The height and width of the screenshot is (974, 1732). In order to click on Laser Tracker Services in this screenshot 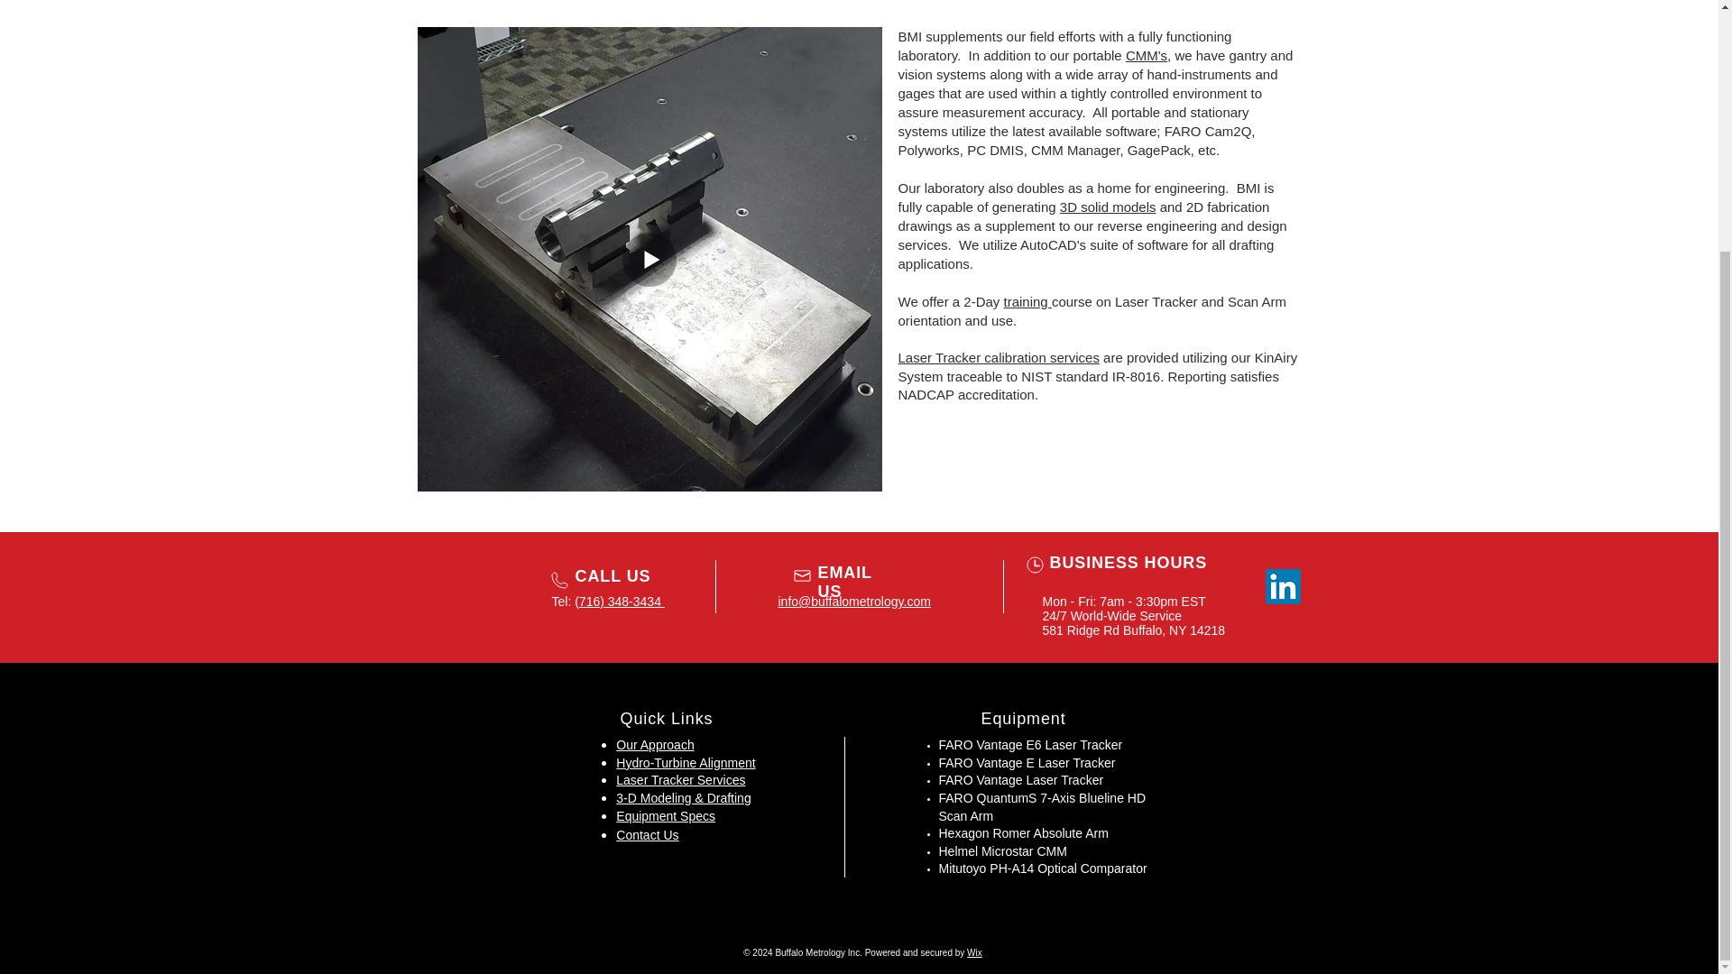, I will do `click(680, 779)`.